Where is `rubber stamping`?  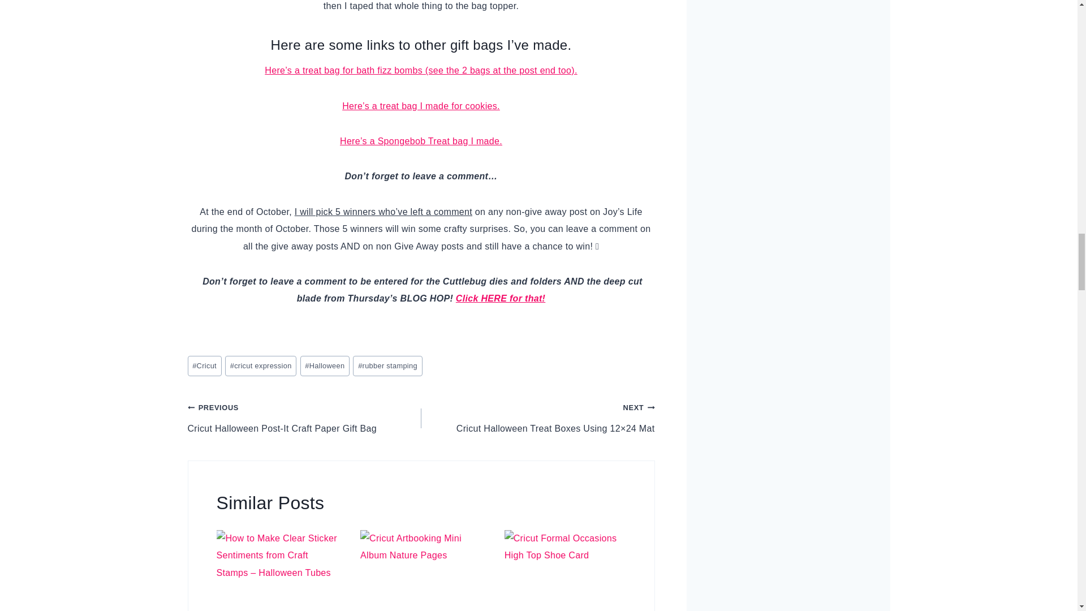
rubber stamping is located at coordinates (387, 366).